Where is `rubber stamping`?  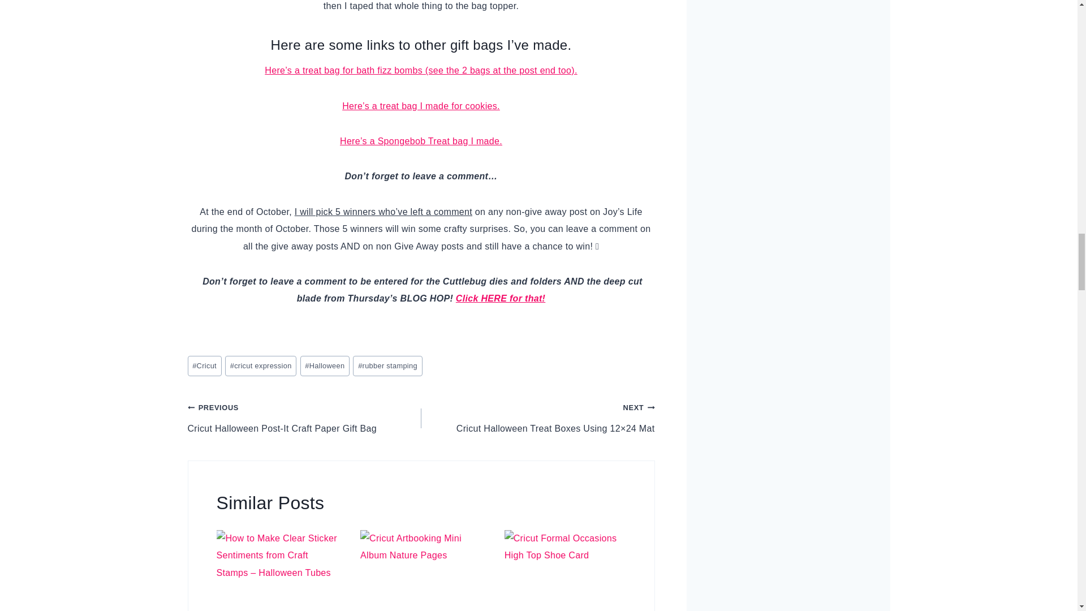
rubber stamping is located at coordinates (387, 366).